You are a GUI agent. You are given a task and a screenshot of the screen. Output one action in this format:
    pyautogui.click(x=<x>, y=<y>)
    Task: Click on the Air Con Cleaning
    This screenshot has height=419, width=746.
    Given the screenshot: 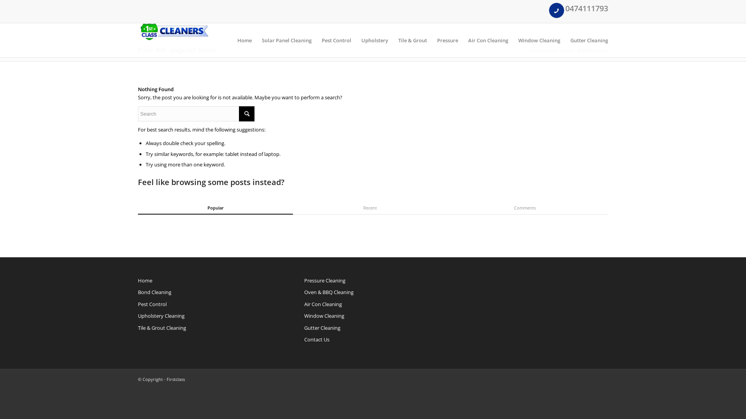 What is the action you would take?
    pyautogui.click(x=488, y=40)
    